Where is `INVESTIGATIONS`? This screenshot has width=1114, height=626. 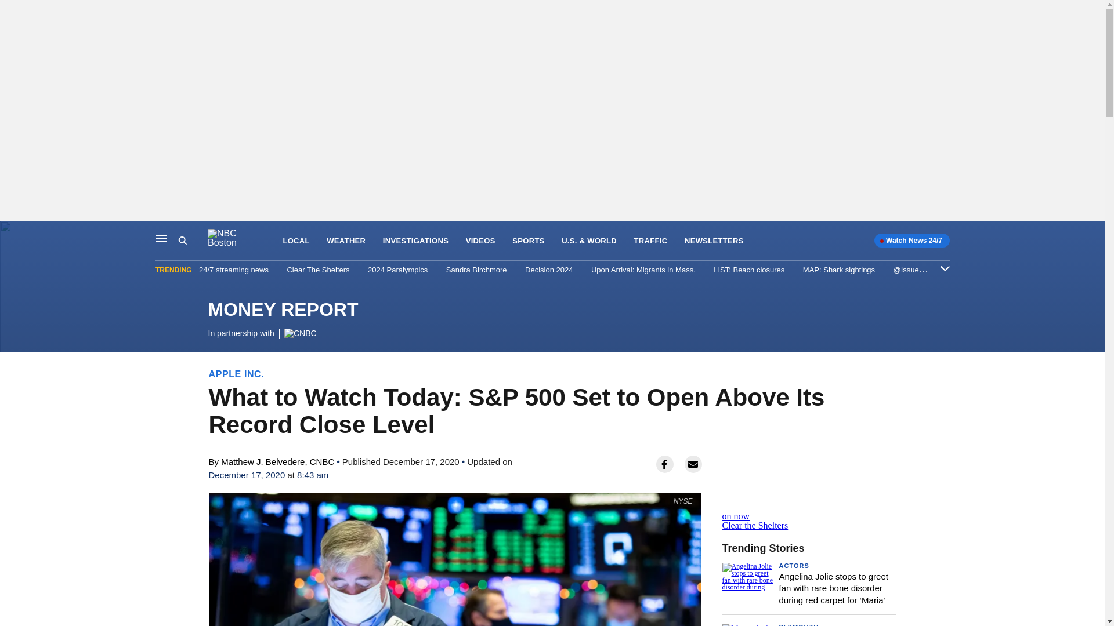 INVESTIGATIONS is located at coordinates (415, 241).